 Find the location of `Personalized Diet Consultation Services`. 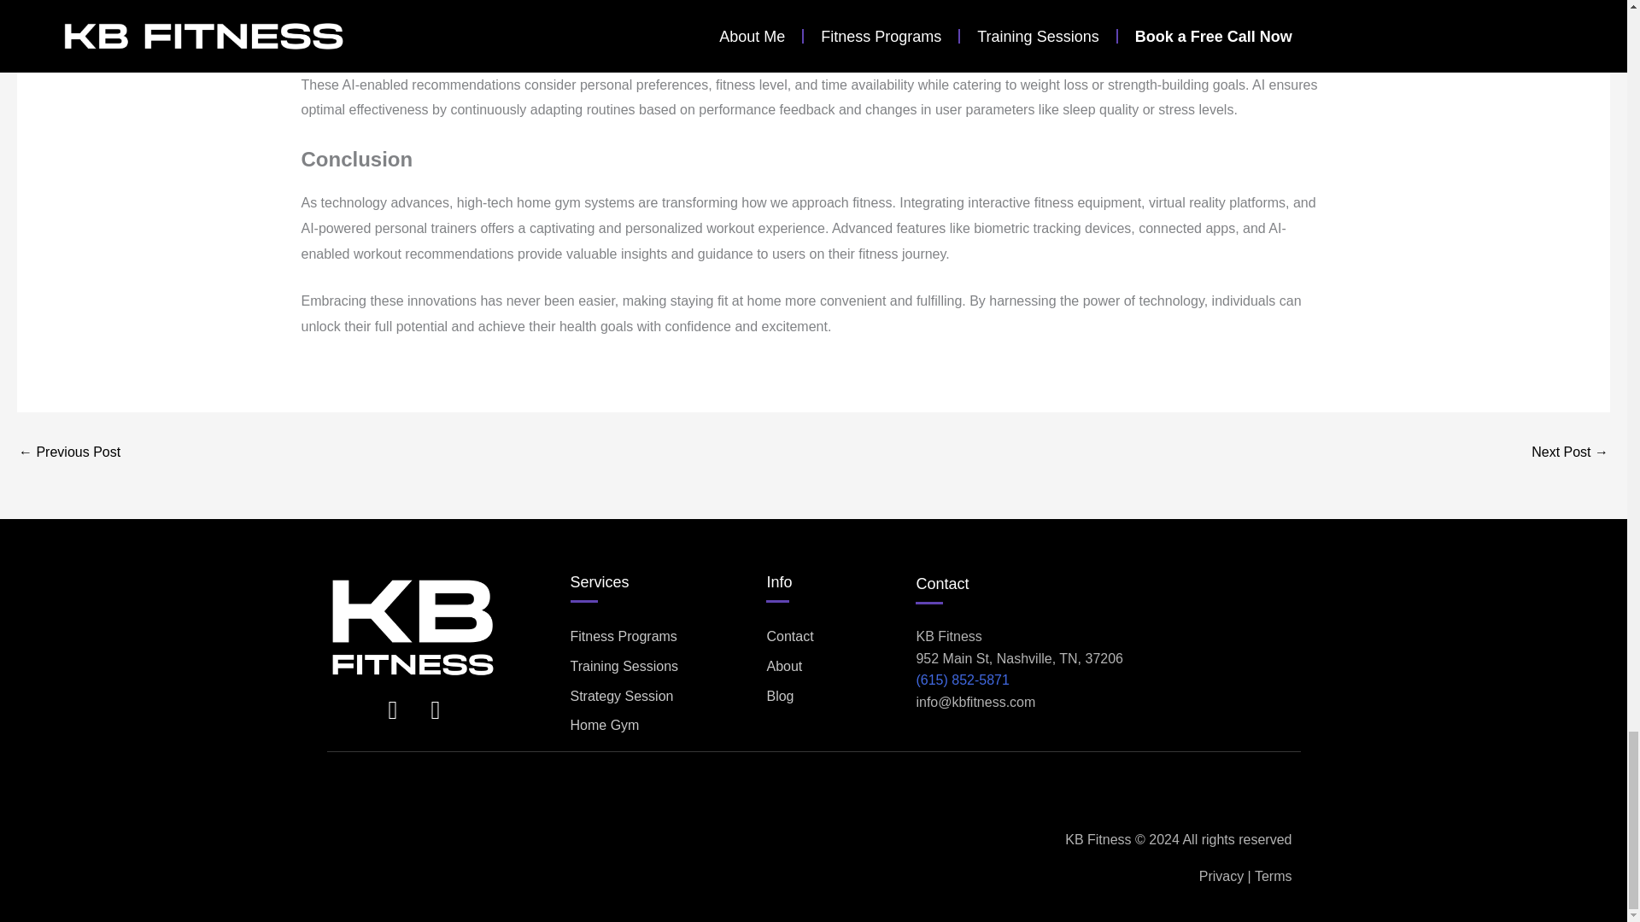

Personalized Diet Consultation Services is located at coordinates (68, 452).